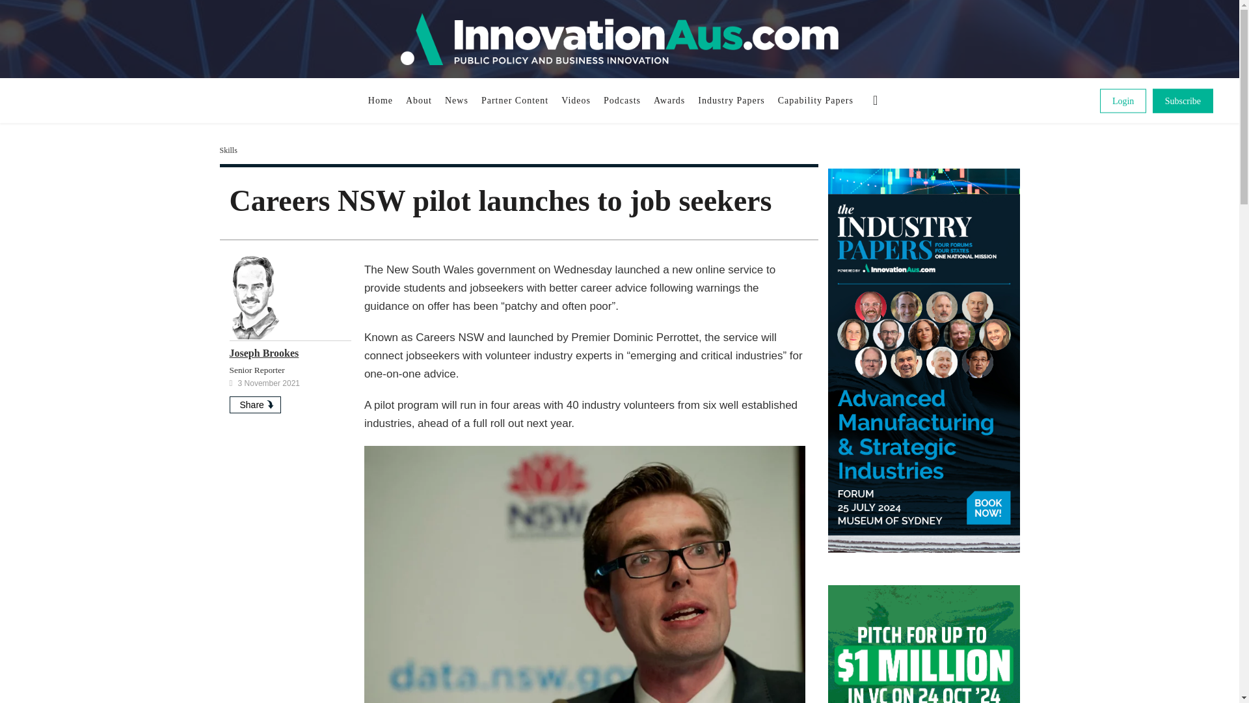  What do you see at coordinates (575, 100) in the screenshot?
I see `Videos` at bounding box center [575, 100].